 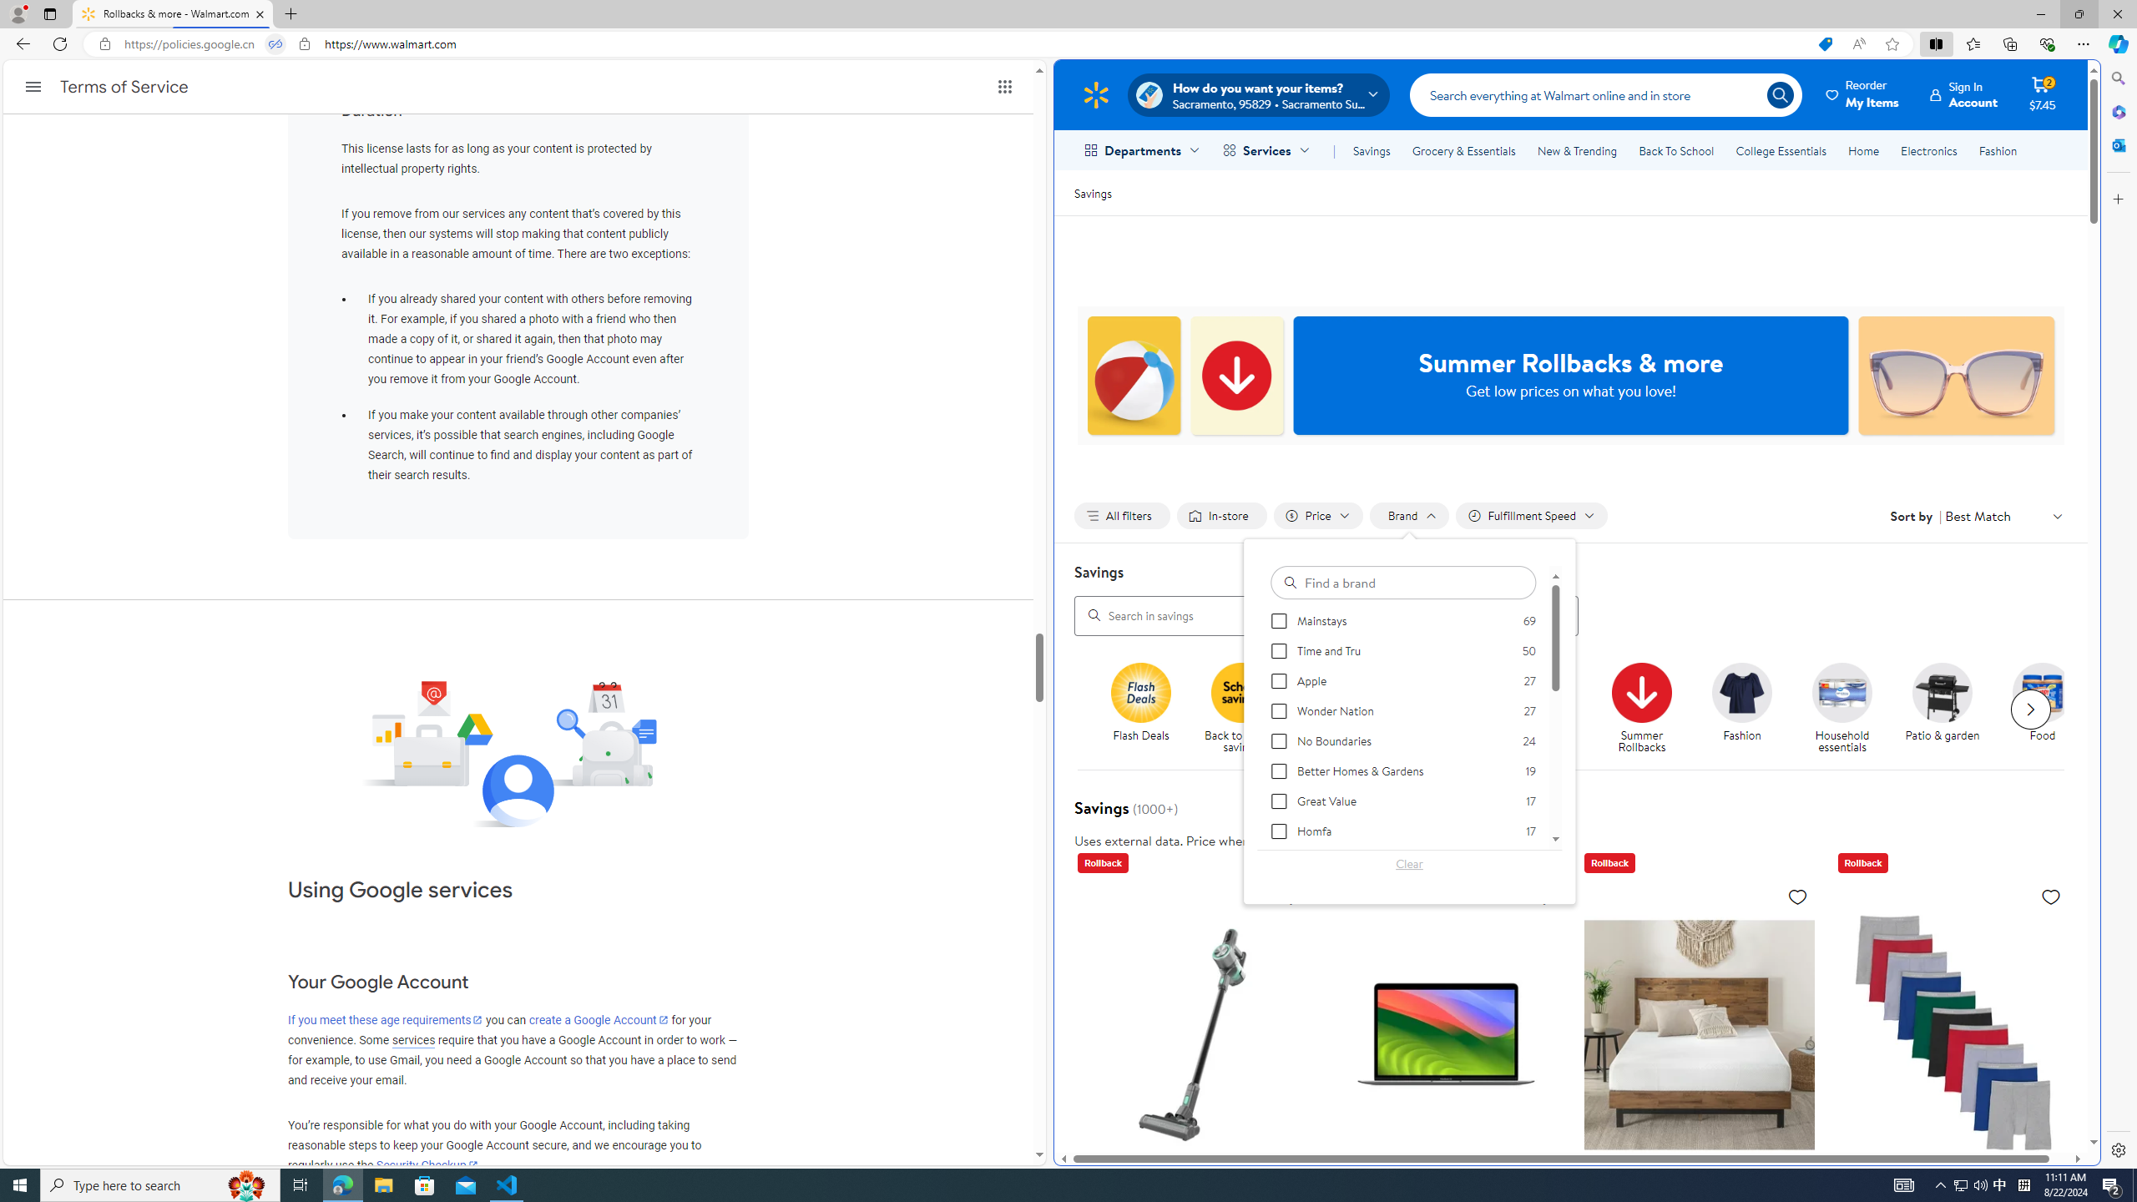 I want to click on $20 and under $20 & under, so click(x=1441, y=703).